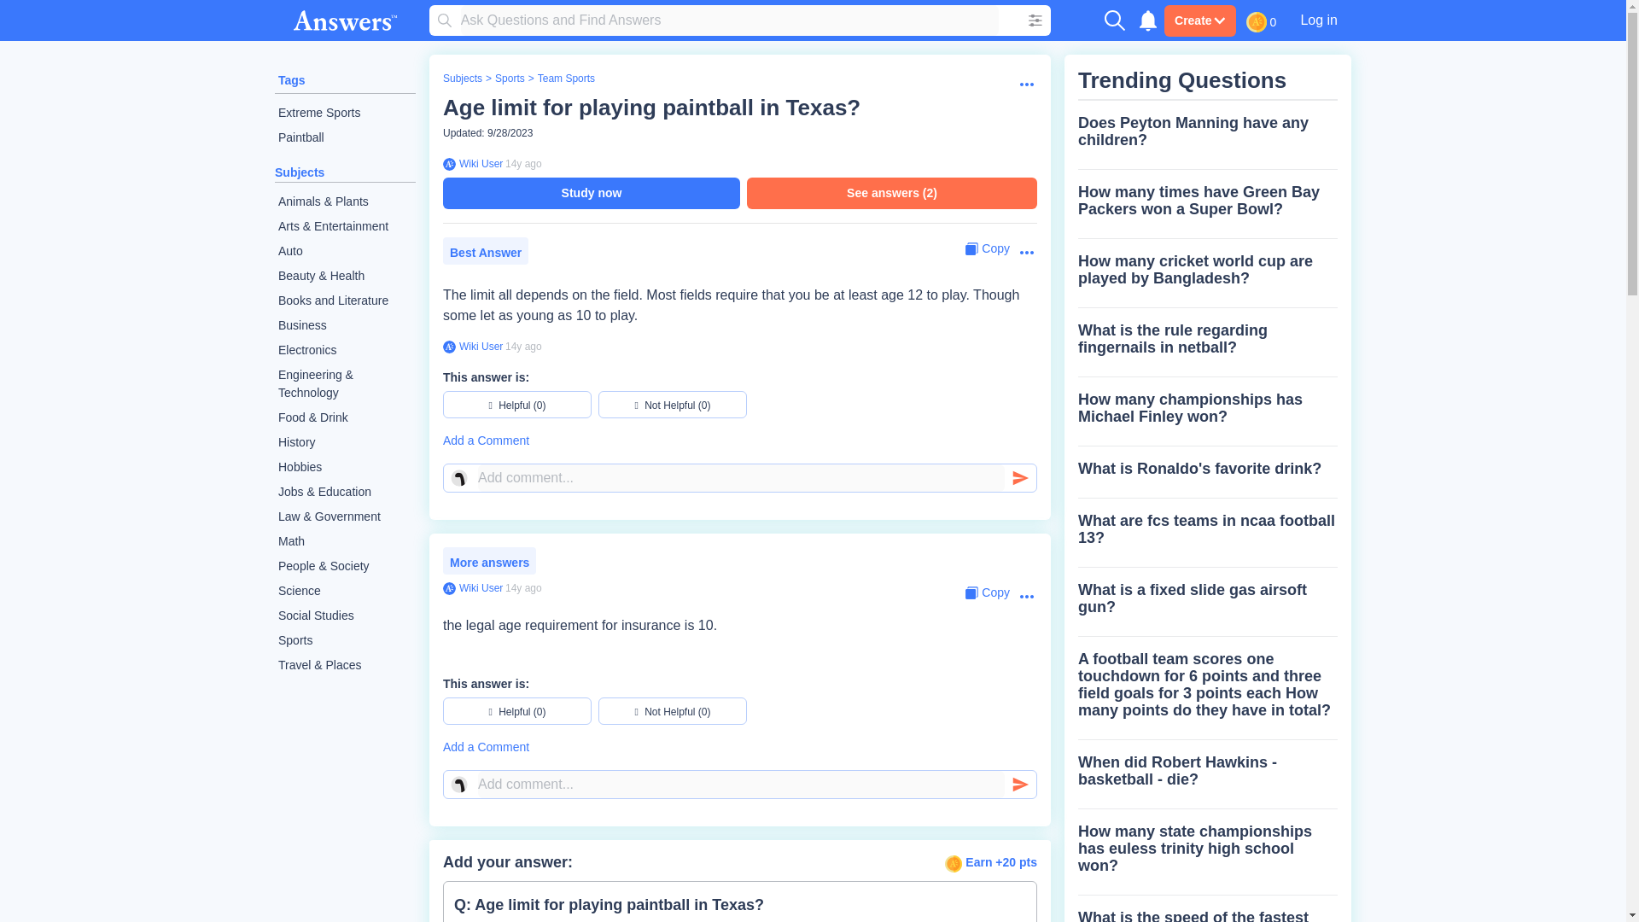  What do you see at coordinates (345, 541) in the screenshot?
I see `Math` at bounding box center [345, 541].